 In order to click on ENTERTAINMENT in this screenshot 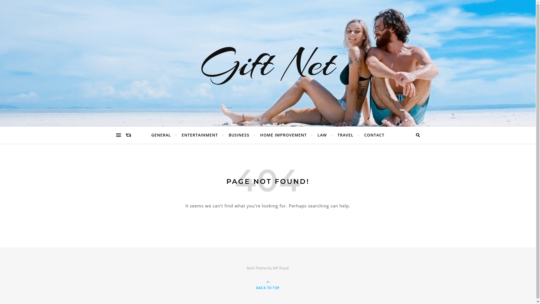, I will do `click(200, 135)`.